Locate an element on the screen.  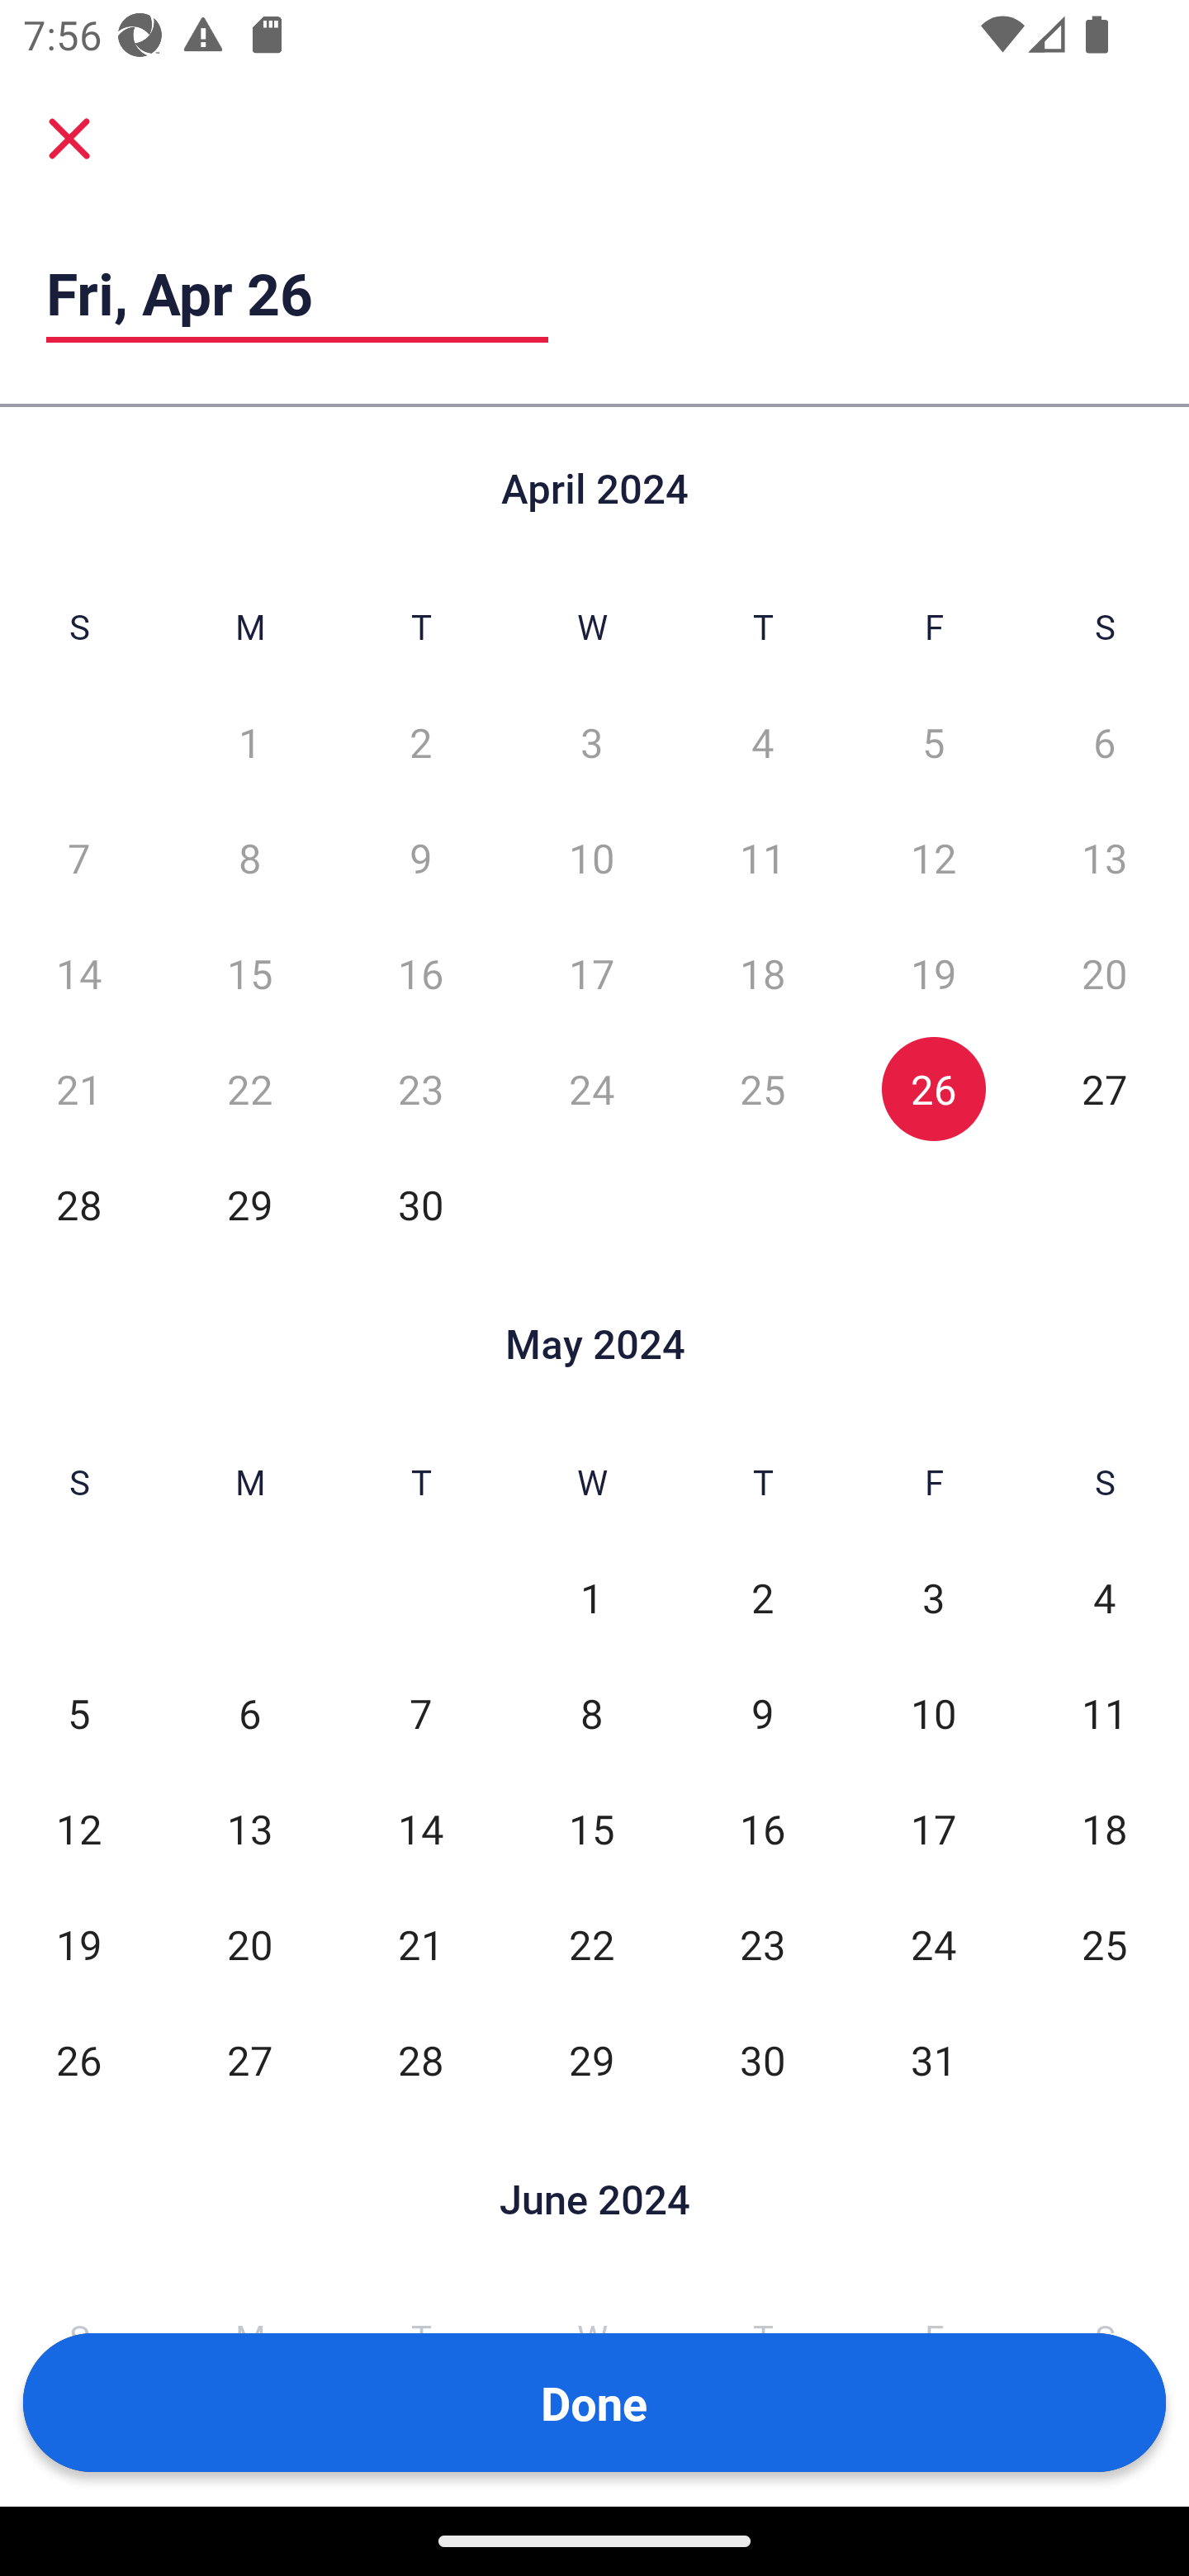
29 Mon, Apr 29, Not Selected is located at coordinates (249, 1204).